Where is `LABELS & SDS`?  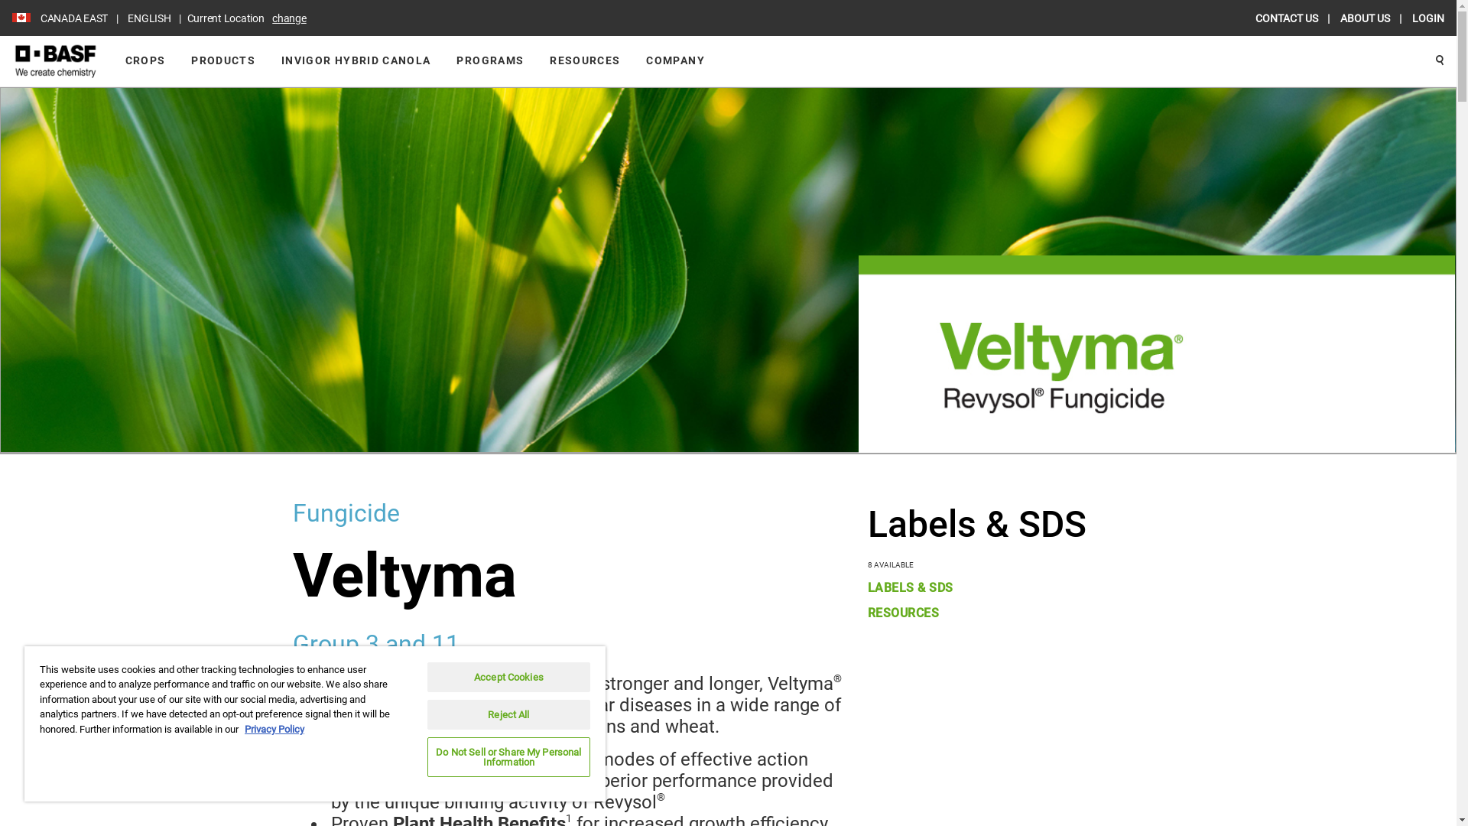
LABELS & SDS is located at coordinates (1012, 587).